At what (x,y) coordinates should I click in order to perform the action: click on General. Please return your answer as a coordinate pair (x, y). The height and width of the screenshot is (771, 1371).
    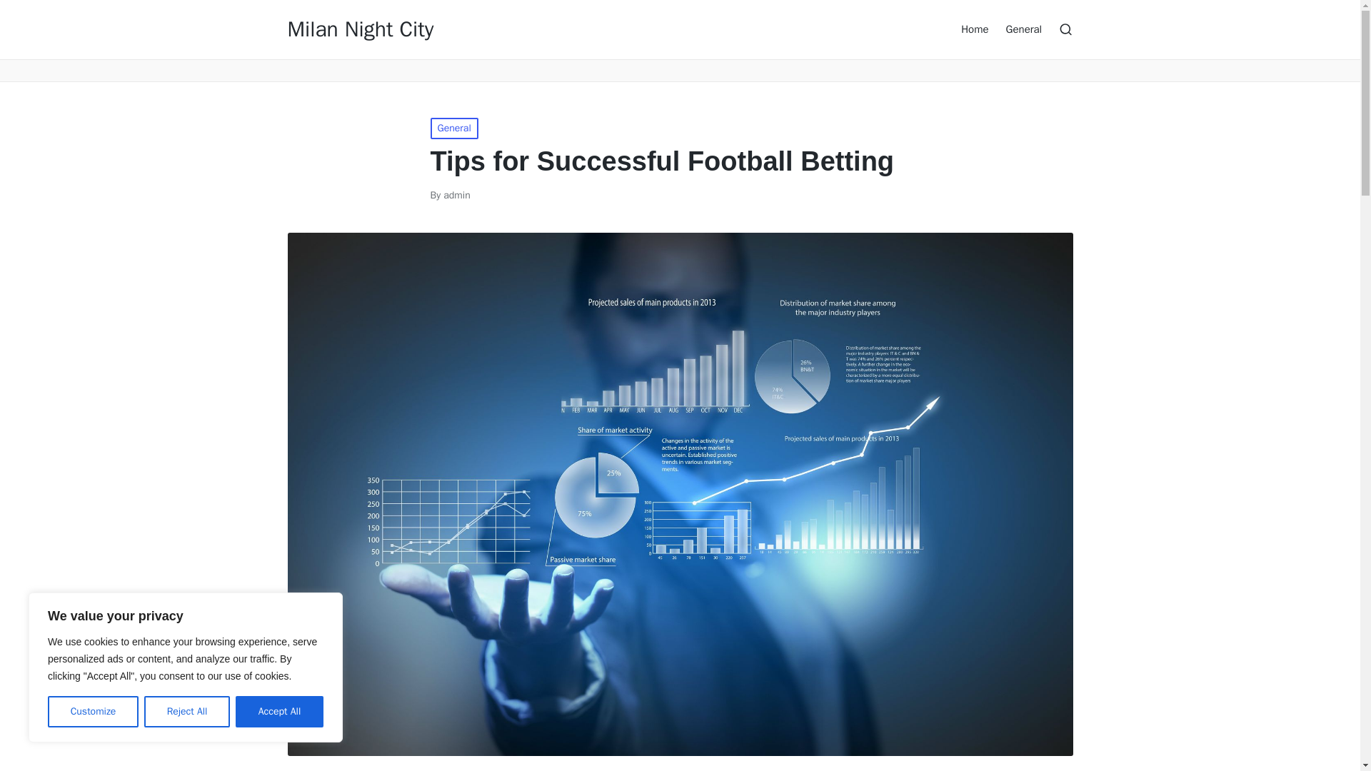
    Looking at the image, I should click on (453, 128).